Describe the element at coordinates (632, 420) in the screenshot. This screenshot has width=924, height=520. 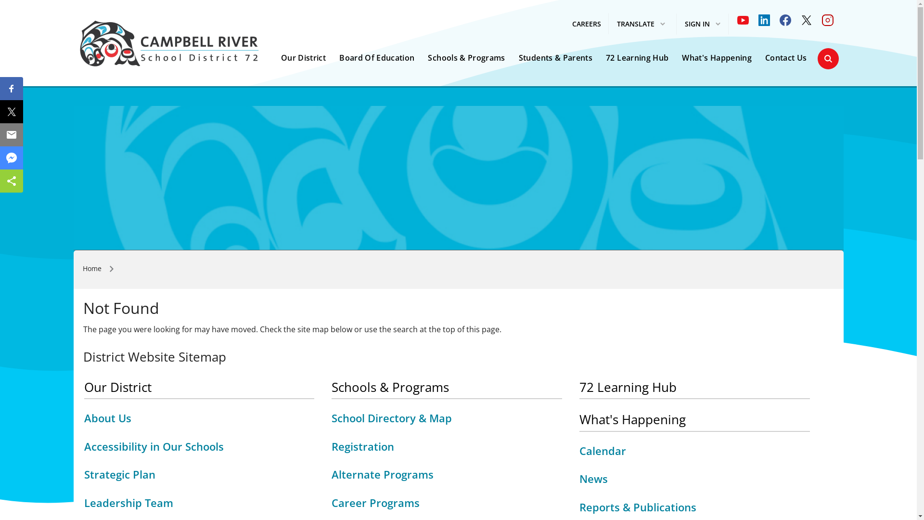
I see `What'S Happening` at that location.